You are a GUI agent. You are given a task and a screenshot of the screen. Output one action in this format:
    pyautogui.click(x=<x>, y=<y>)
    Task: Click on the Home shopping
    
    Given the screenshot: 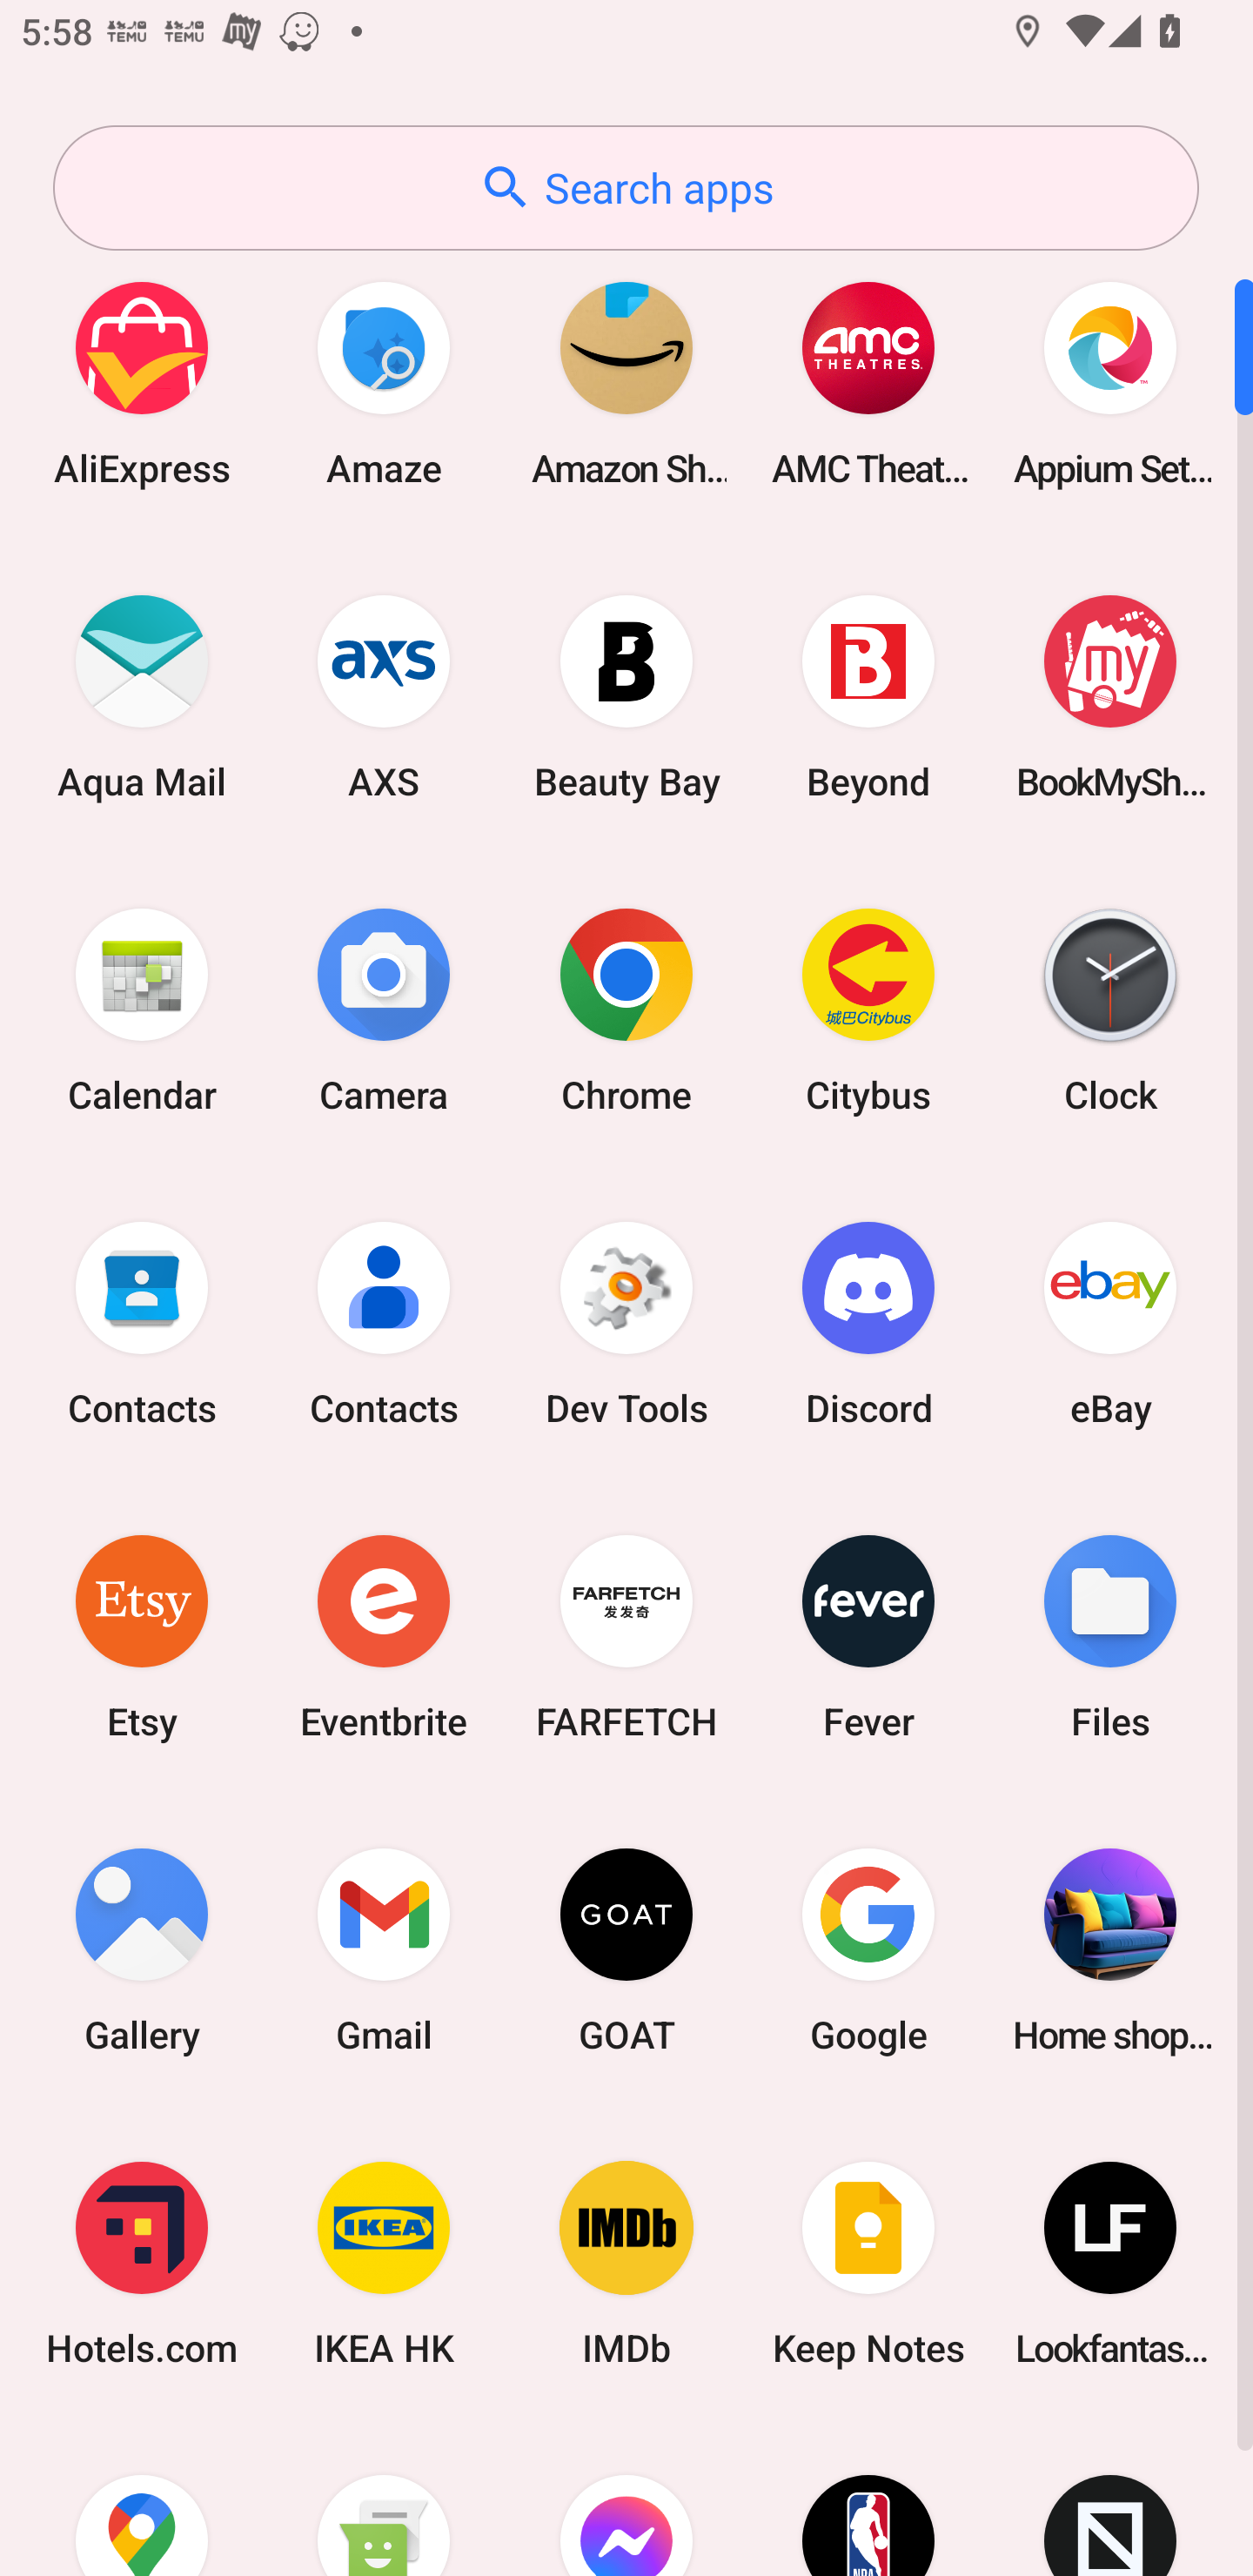 What is the action you would take?
    pyautogui.click(x=1110, y=1949)
    